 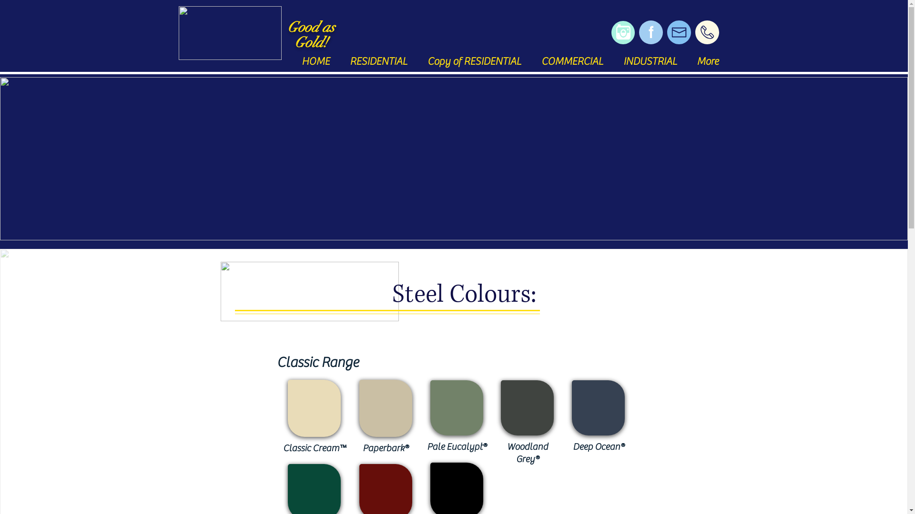 I want to click on INDUSTRIAL, so click(x=650, y=62).